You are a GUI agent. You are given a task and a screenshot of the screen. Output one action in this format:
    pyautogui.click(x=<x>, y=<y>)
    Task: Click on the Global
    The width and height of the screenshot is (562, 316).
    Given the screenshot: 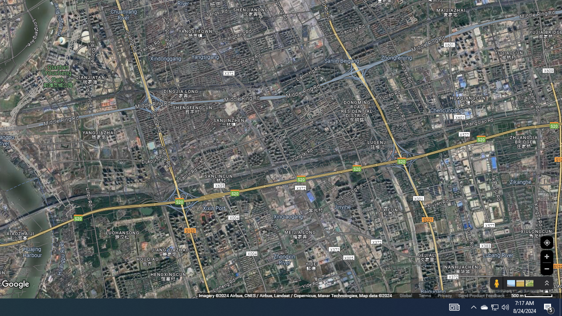 What is the action you would take?
    pyautogui.click(x=406, y=295)
    